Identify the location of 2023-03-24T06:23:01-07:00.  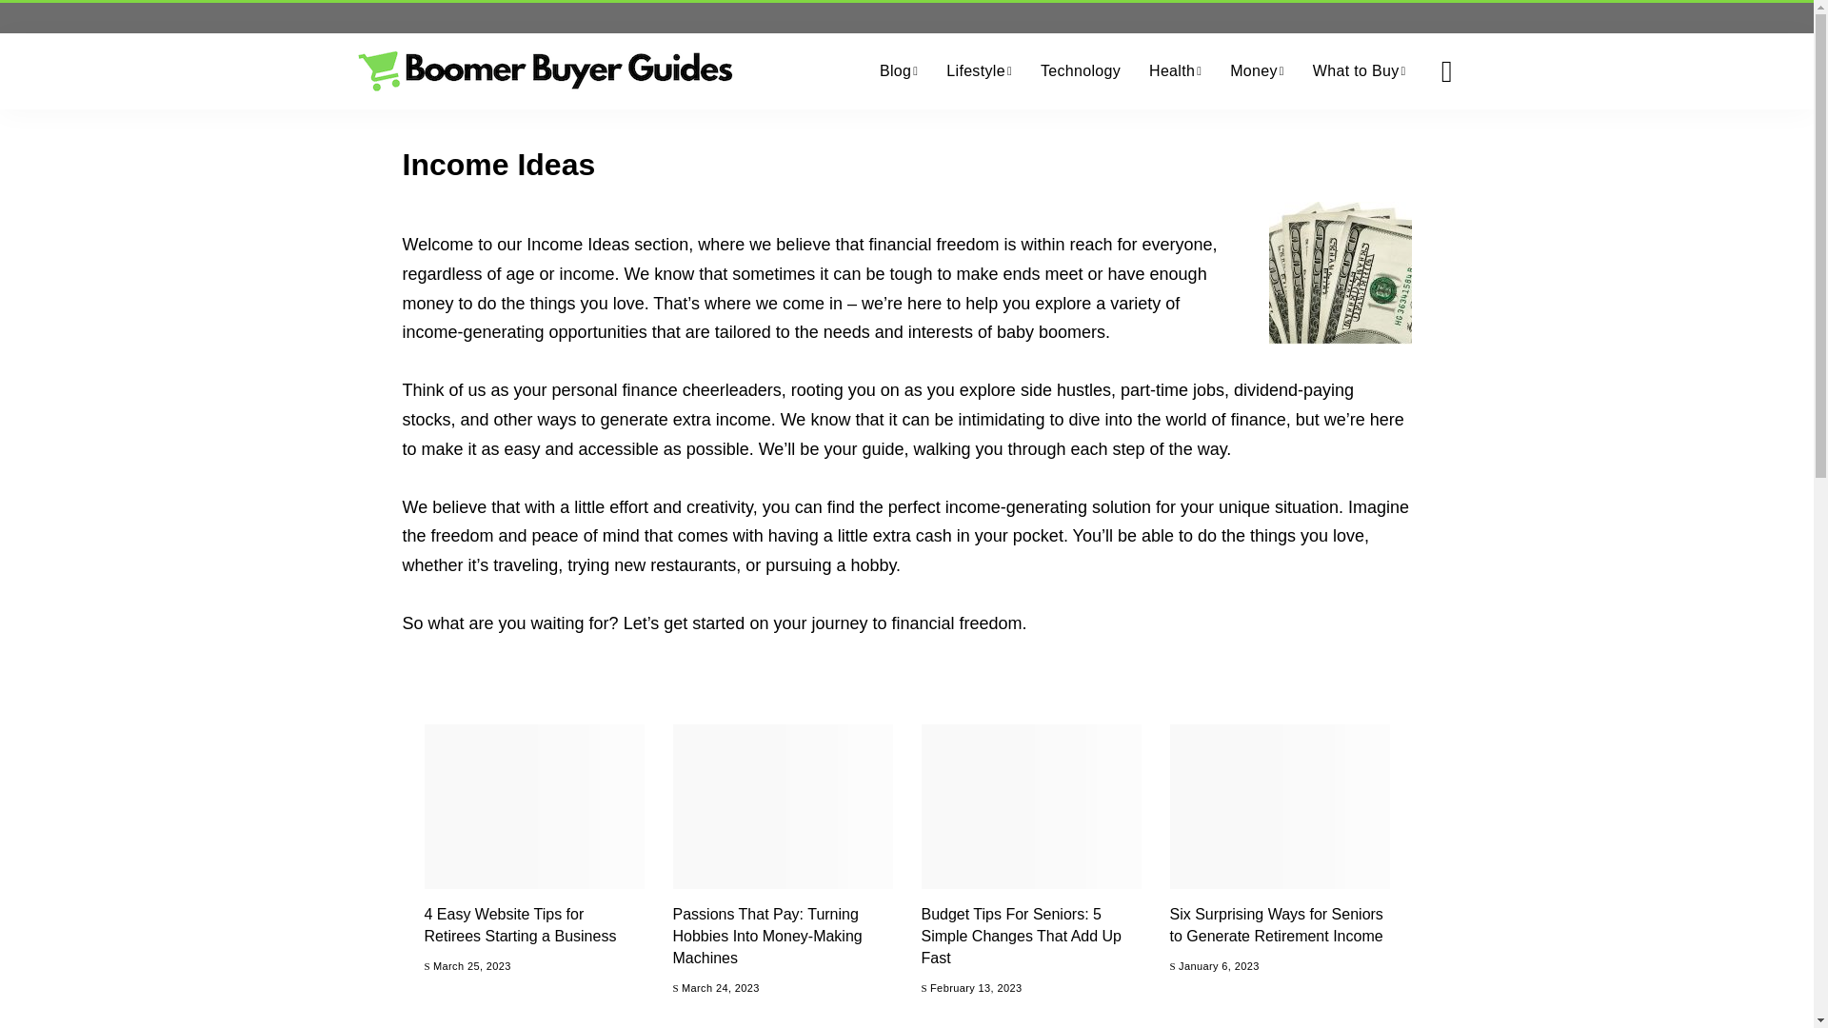
(721, 988).